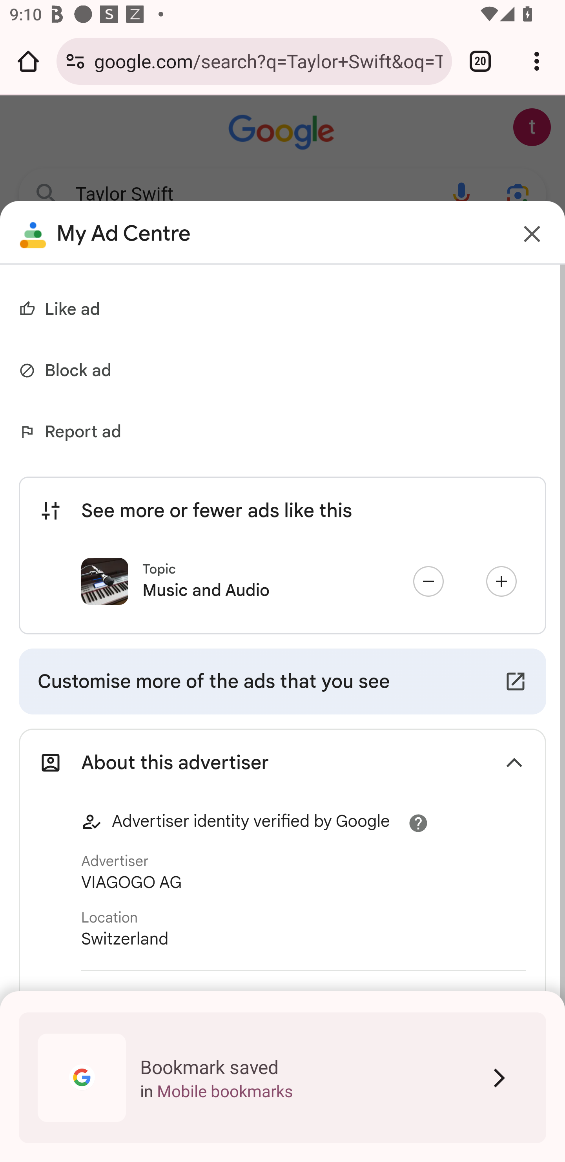 This screenshot has height=1162, width=565. What do you see at coordinates (480, 61) in the screenshot?
I see `Switch or close tabs` at bounding box center [480, 61].